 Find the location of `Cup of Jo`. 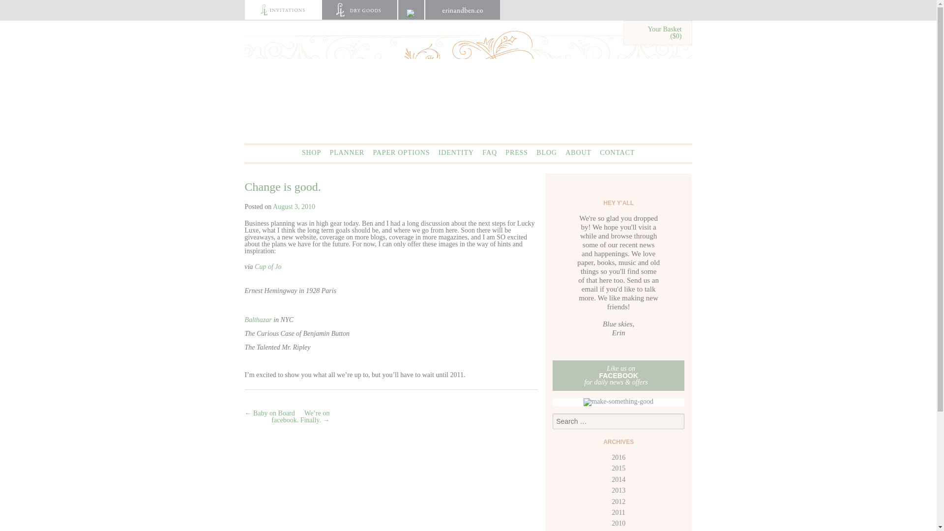

Cup of Jo is located at coordinates (268, 266).